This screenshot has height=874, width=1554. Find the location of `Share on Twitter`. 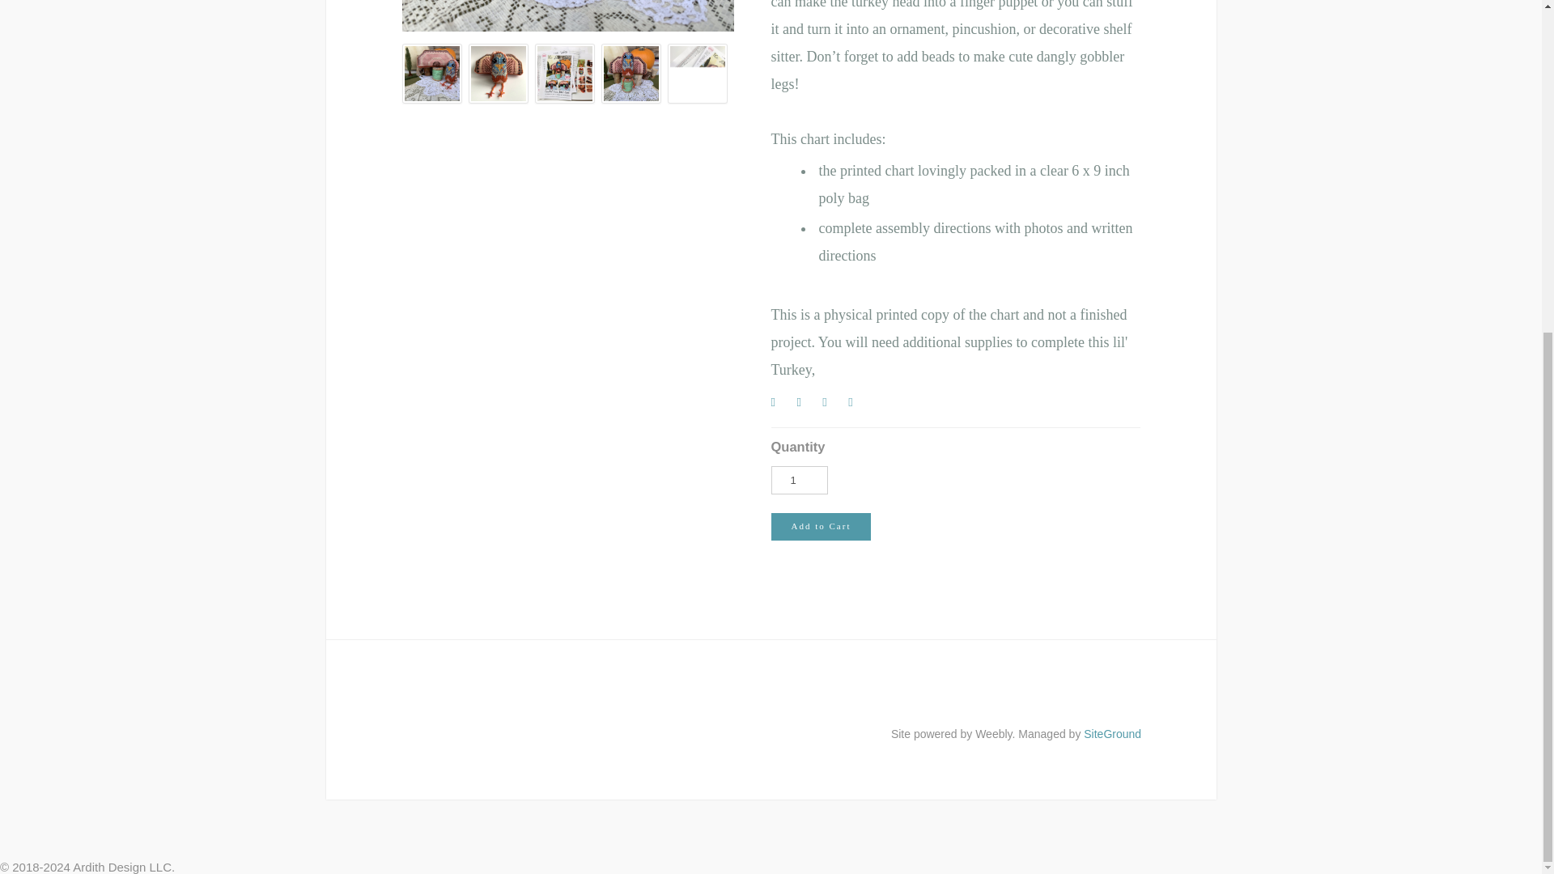

Share on Twitter is located at coordinates (806, 405).